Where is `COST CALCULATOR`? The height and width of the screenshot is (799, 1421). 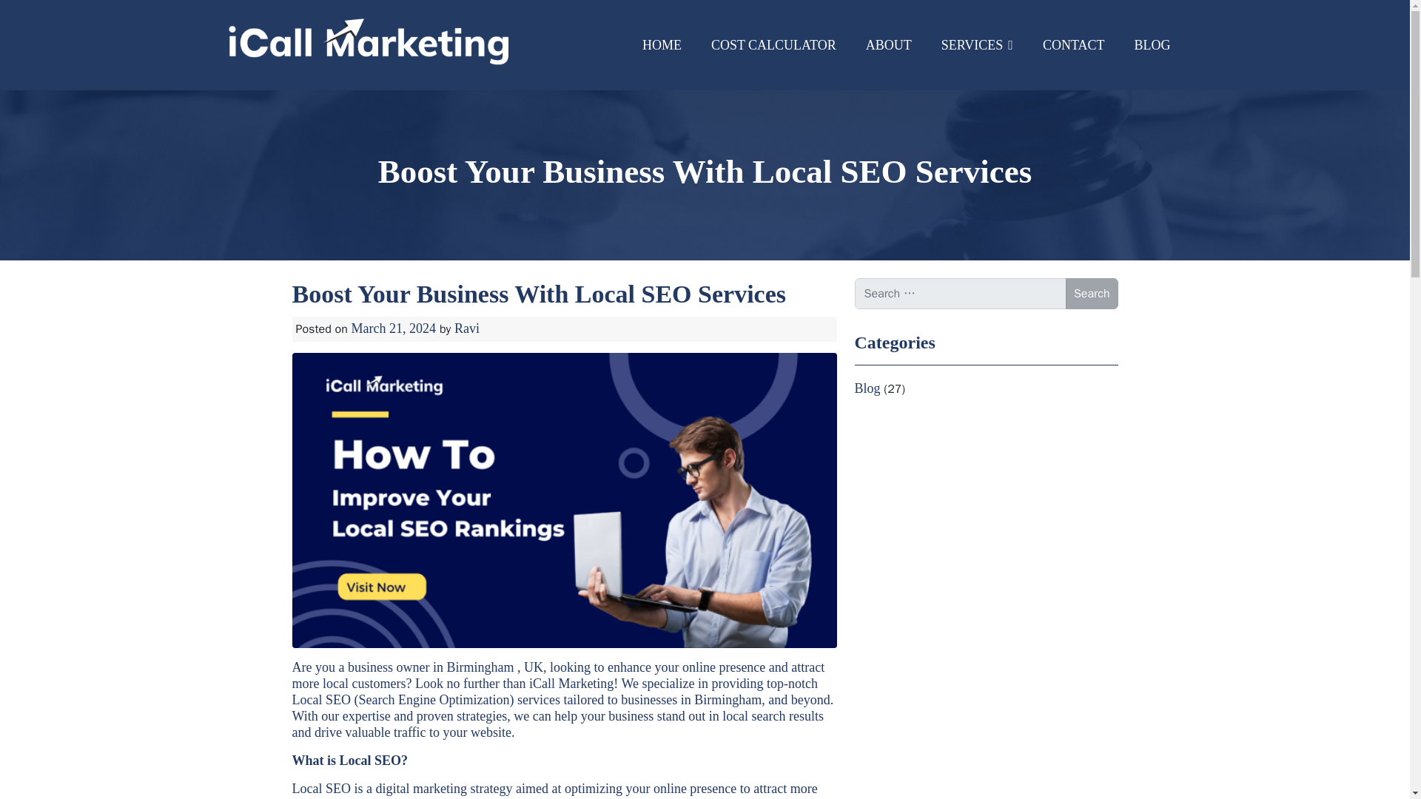 COST CALCULATOR is located at coordinates (773, 44).